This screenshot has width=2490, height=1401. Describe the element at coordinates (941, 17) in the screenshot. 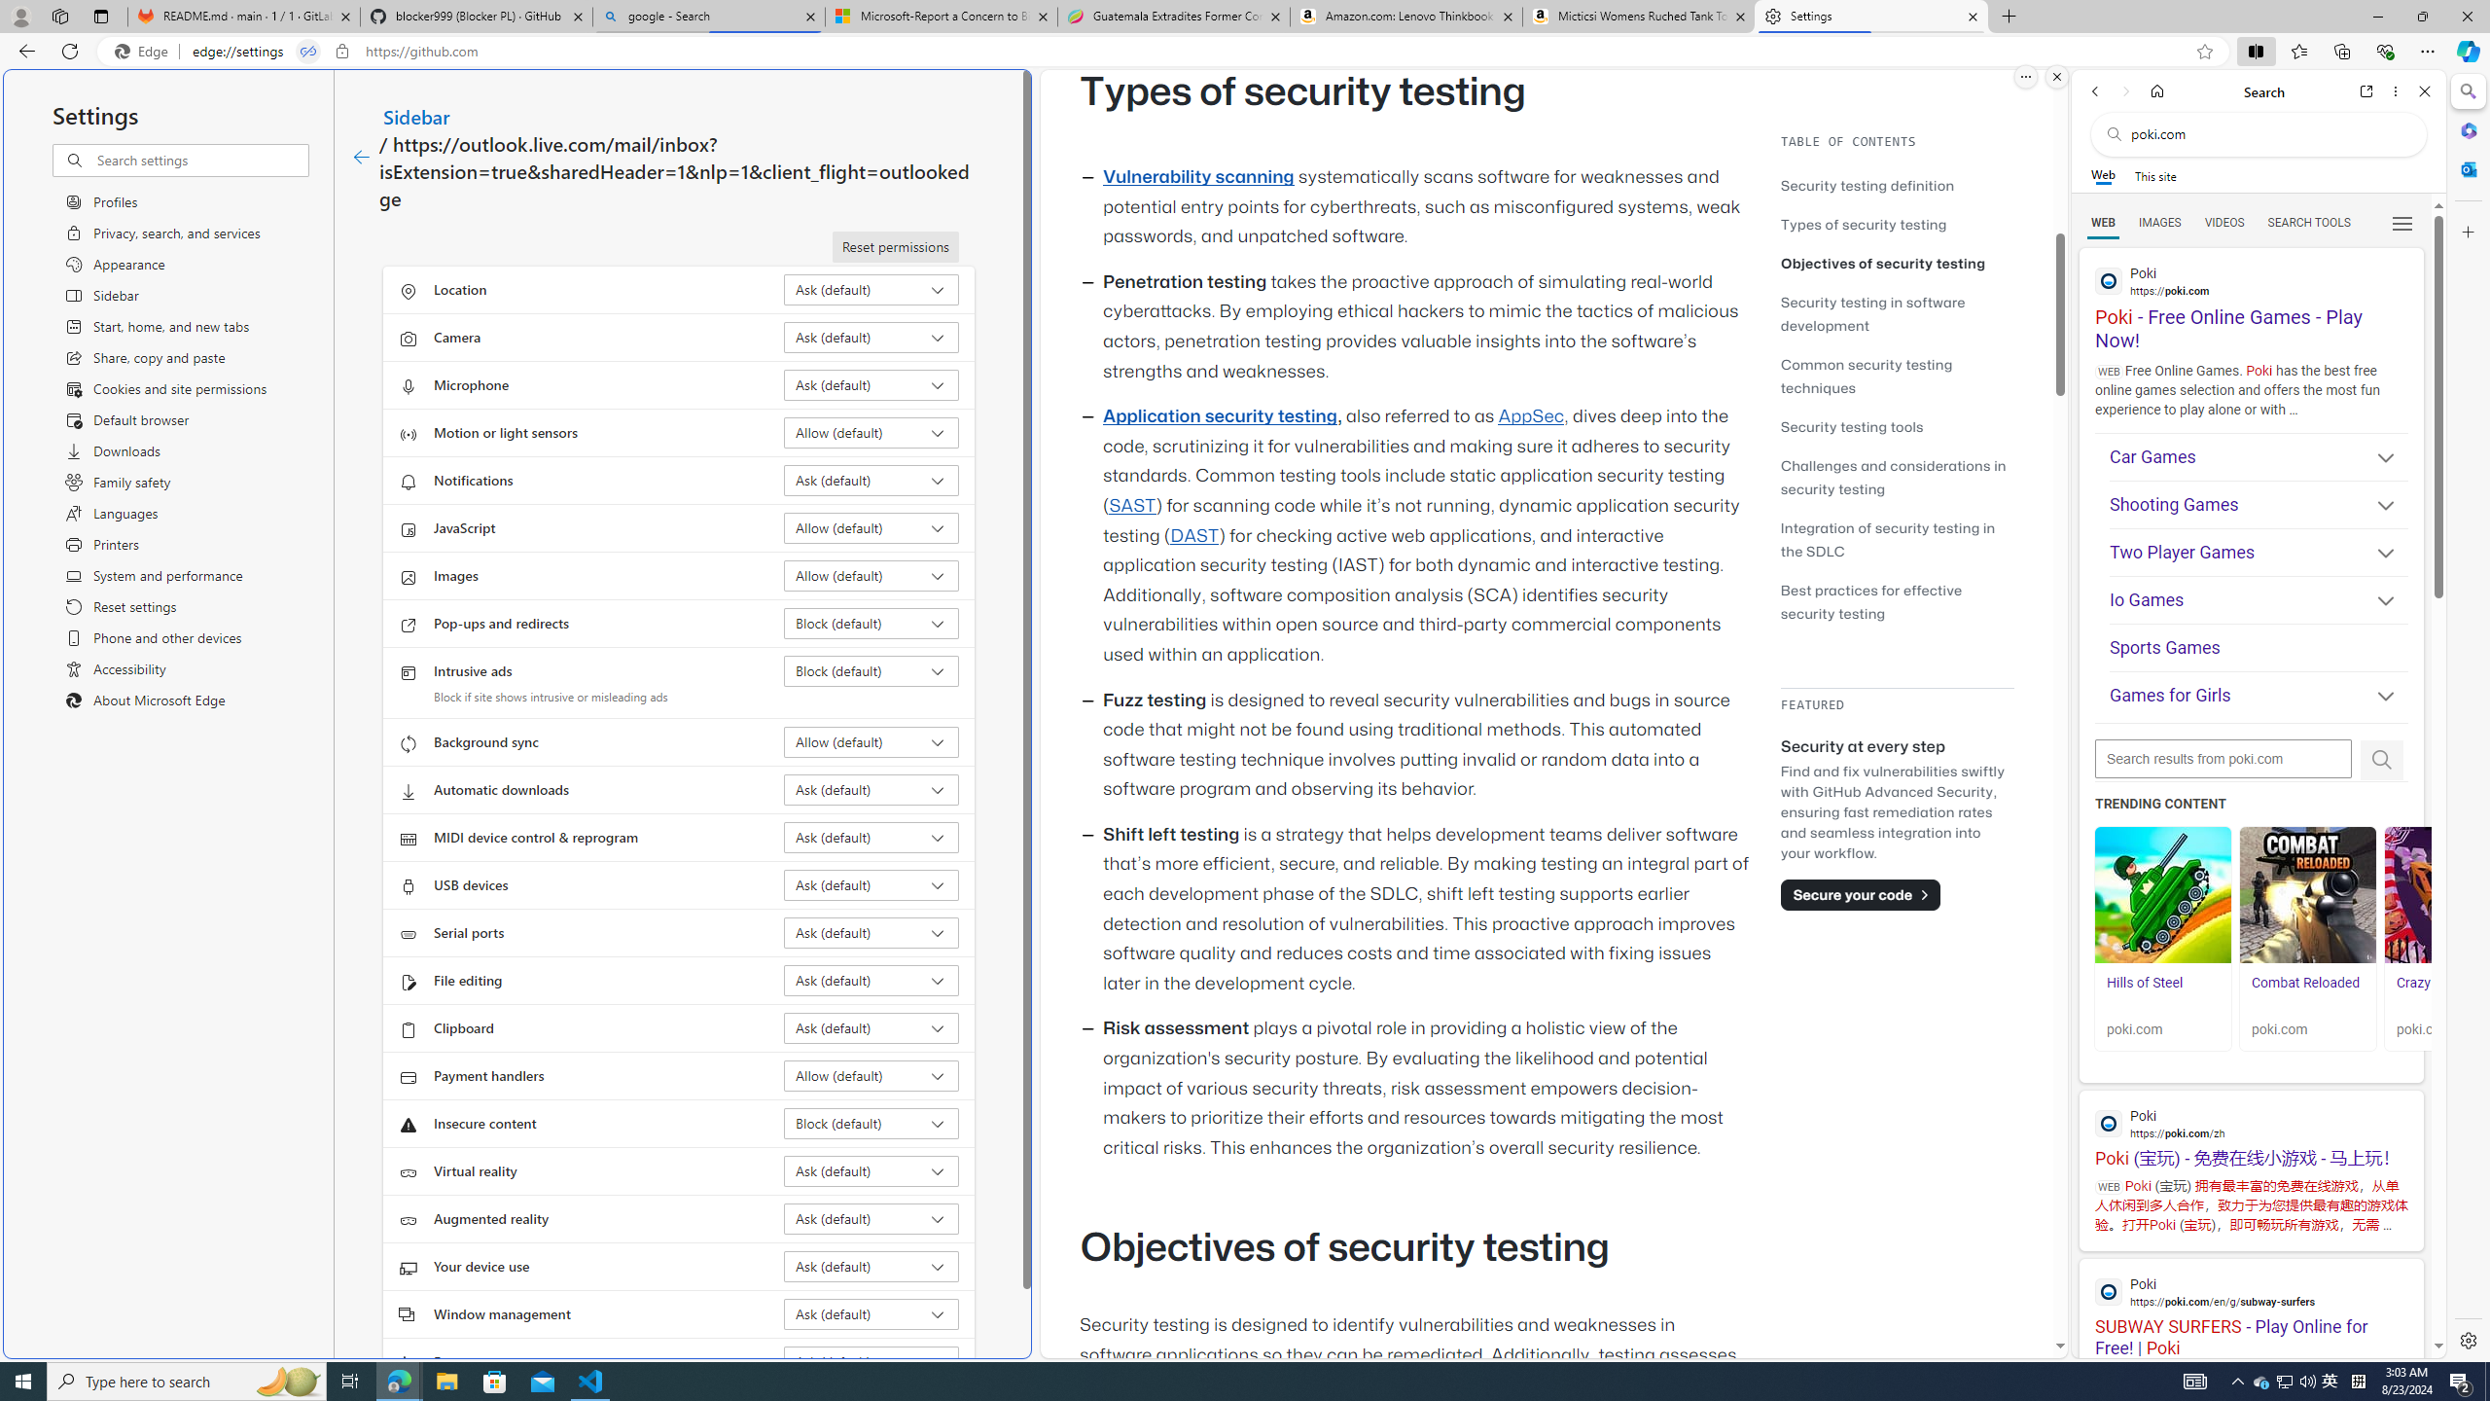

I see `Microsoft-Report a Concern to Bing` at that location.